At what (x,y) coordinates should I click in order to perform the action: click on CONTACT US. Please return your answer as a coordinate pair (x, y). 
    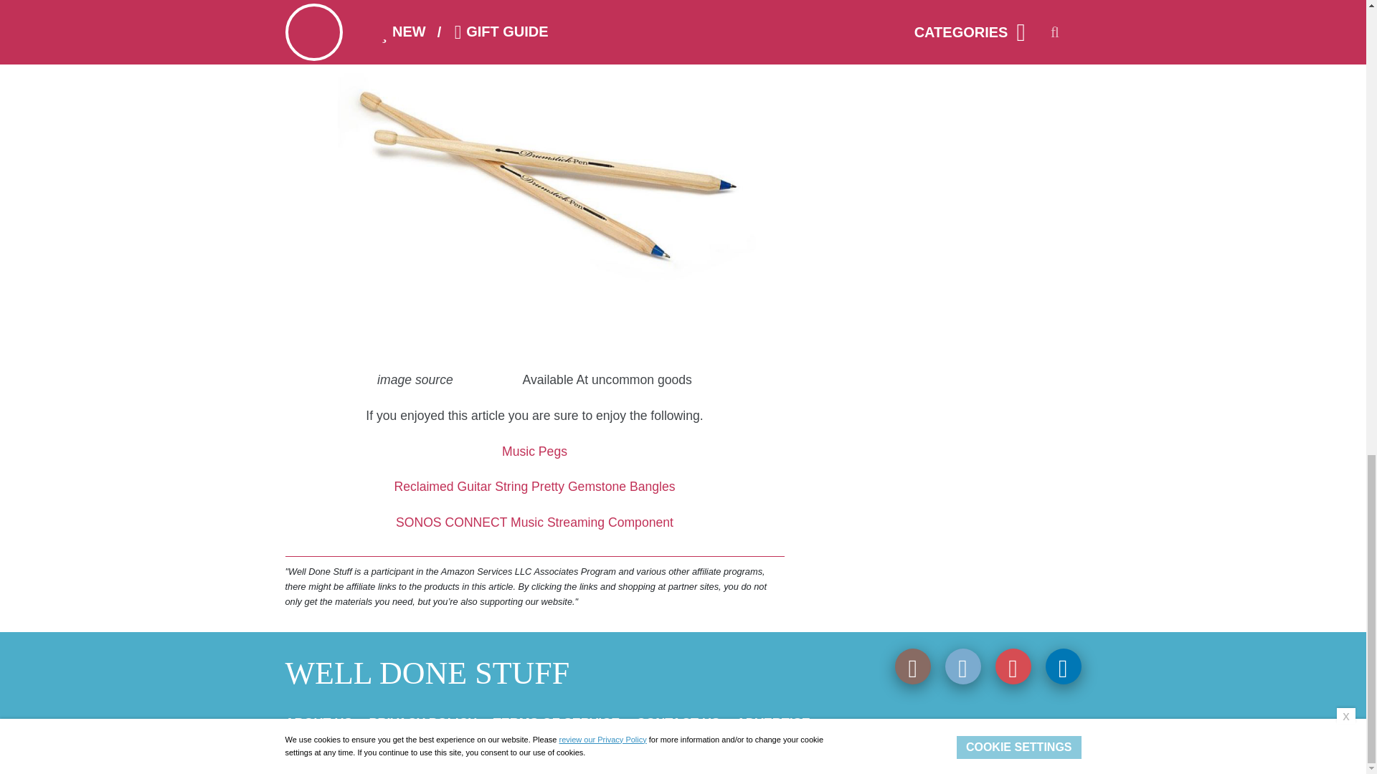
    Looking at the image, I should click on (678, 723).